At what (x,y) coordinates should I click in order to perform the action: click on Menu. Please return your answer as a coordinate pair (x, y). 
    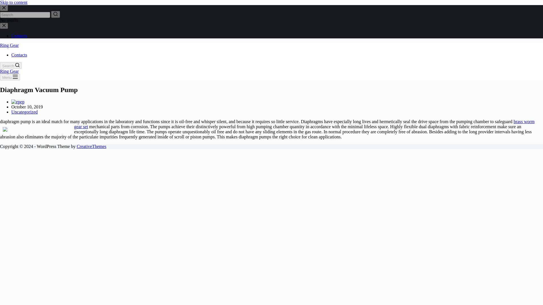
    Looking at the image, I should click on (10, 77).